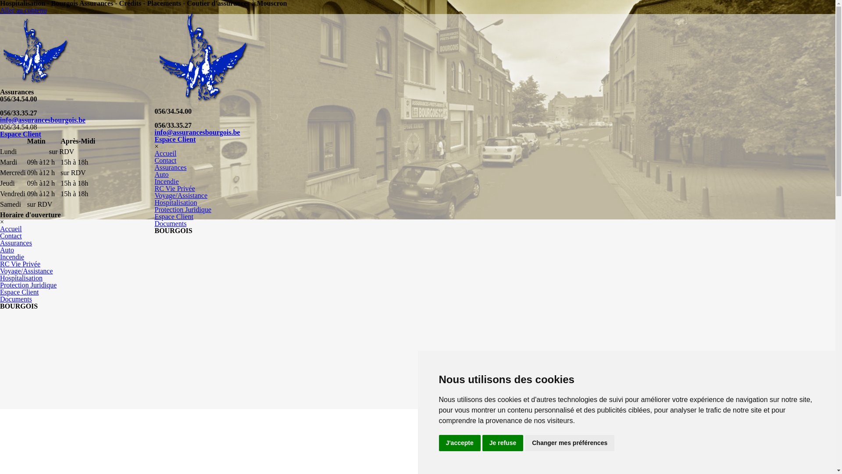 The height and width of the screenshot is (474, 842). I want to click on Contact, so click(11, 236).